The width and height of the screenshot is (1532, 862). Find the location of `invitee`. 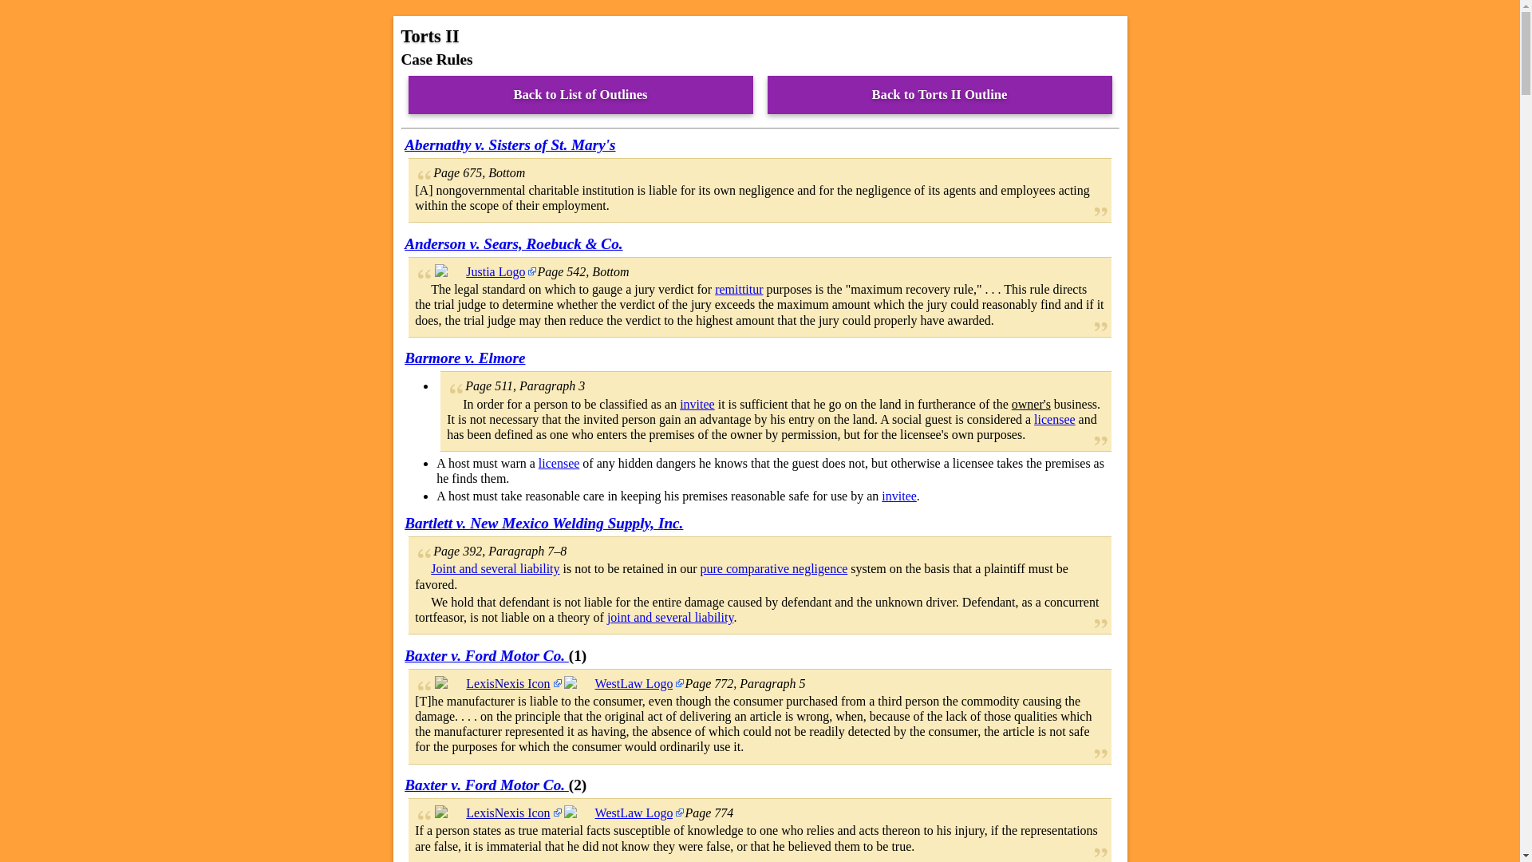

invitee is located at coordinates (697, 404).